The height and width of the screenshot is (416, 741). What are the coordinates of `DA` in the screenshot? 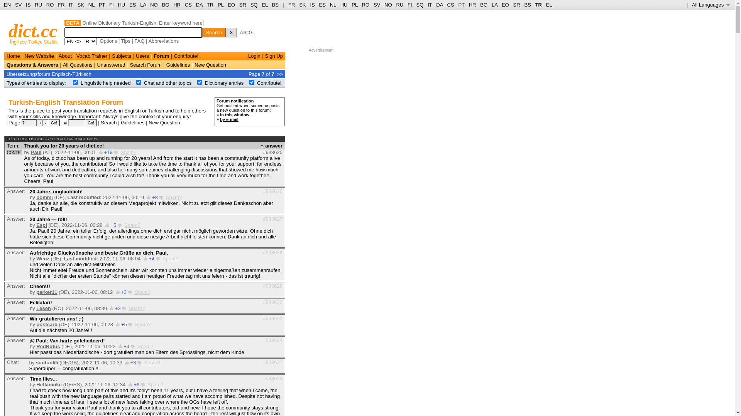 It's located at (439, 5).